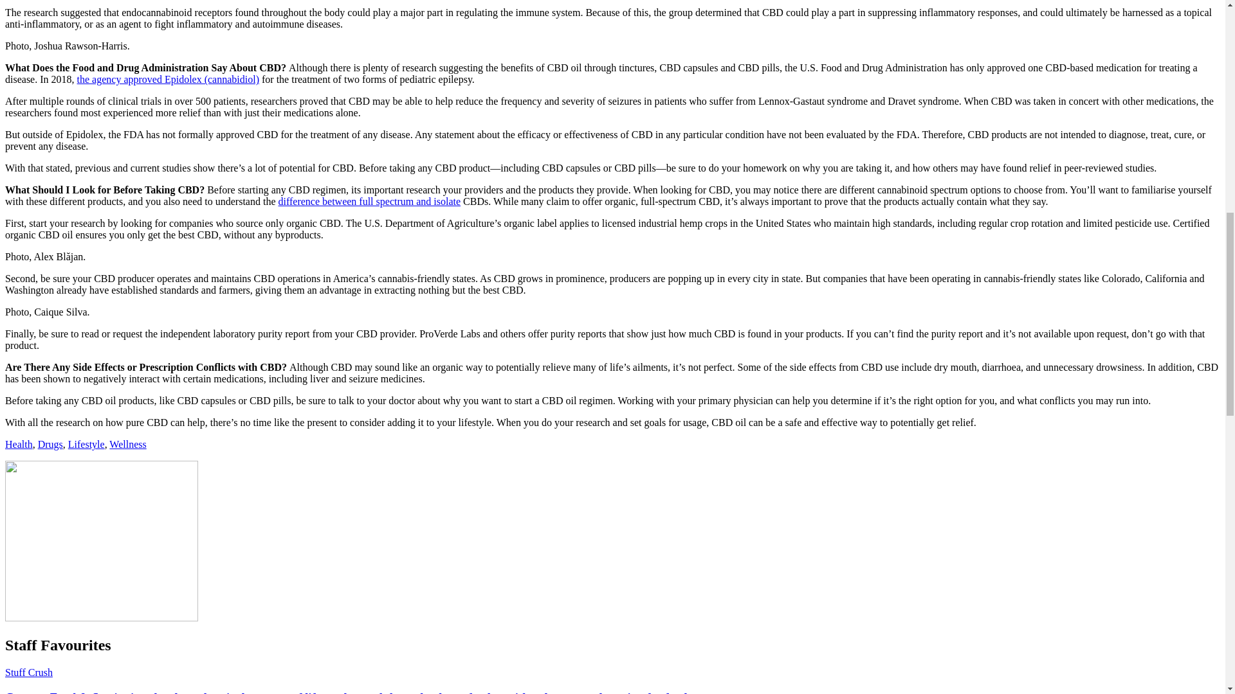 The image size is (1235, 694). What do you see at coordinates (369, 200) in the screenshot?
I see `difference between full spectrum and isolate` at bounding box center [369, 200].